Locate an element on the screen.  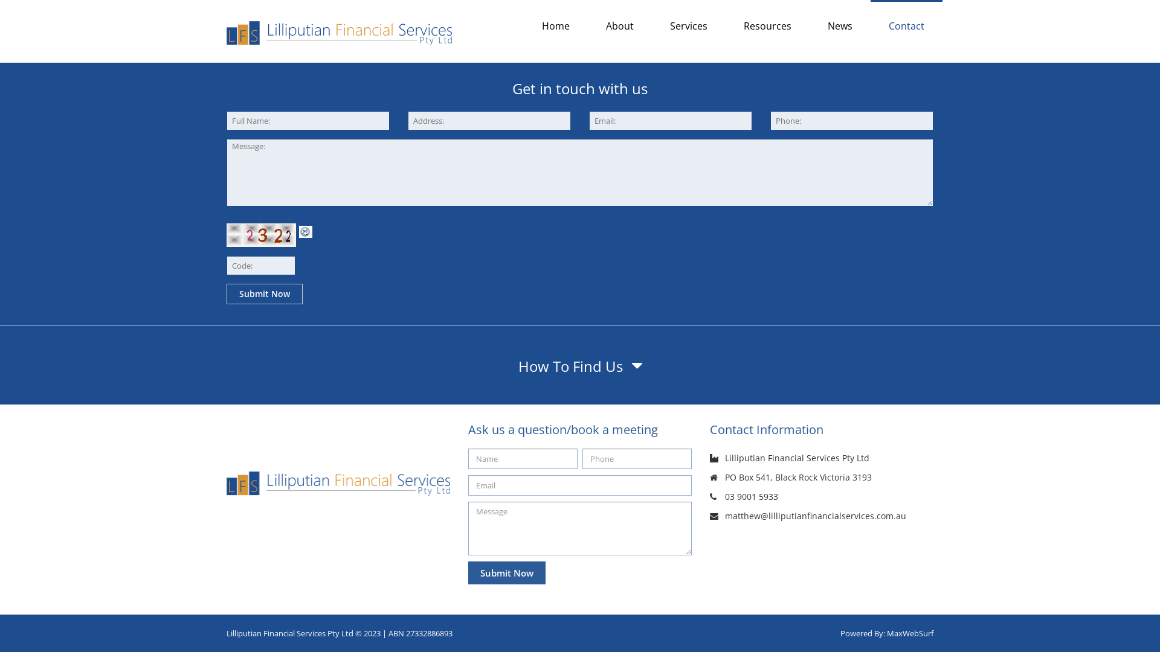
News is located at coordinates (840, 25).